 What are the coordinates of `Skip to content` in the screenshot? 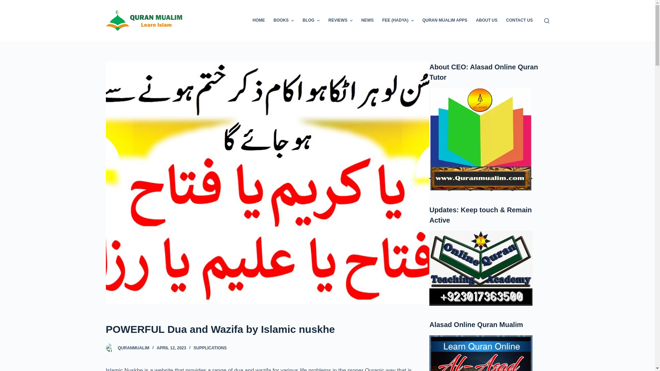 It's located at (7, 3).